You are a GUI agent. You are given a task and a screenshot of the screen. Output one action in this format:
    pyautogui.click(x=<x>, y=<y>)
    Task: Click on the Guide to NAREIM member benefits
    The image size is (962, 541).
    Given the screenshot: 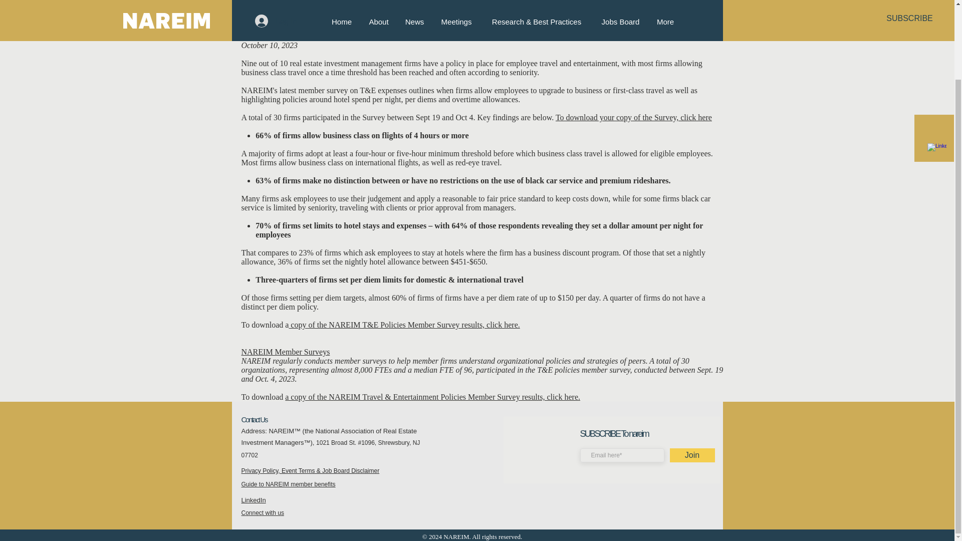 What is the action you would take?
    pyautogui.click(x=289, y=484)
    